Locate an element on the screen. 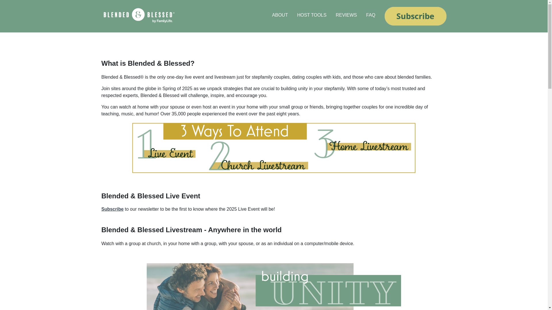  HOST TOOLS is located at coordinates (312, 15).